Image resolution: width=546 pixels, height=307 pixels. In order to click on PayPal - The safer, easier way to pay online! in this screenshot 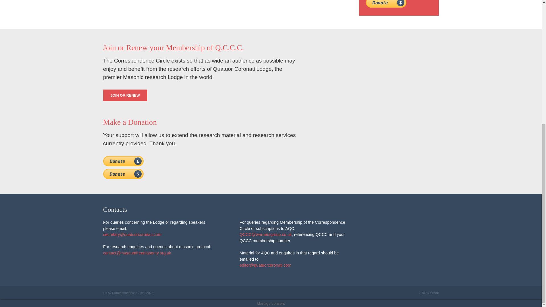, I will do `click(386, 4)`.